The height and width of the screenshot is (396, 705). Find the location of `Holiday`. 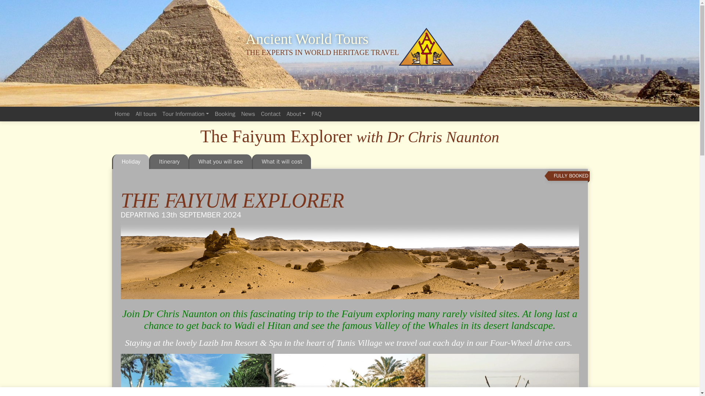

Holiday is located at coordinates (130, 162).